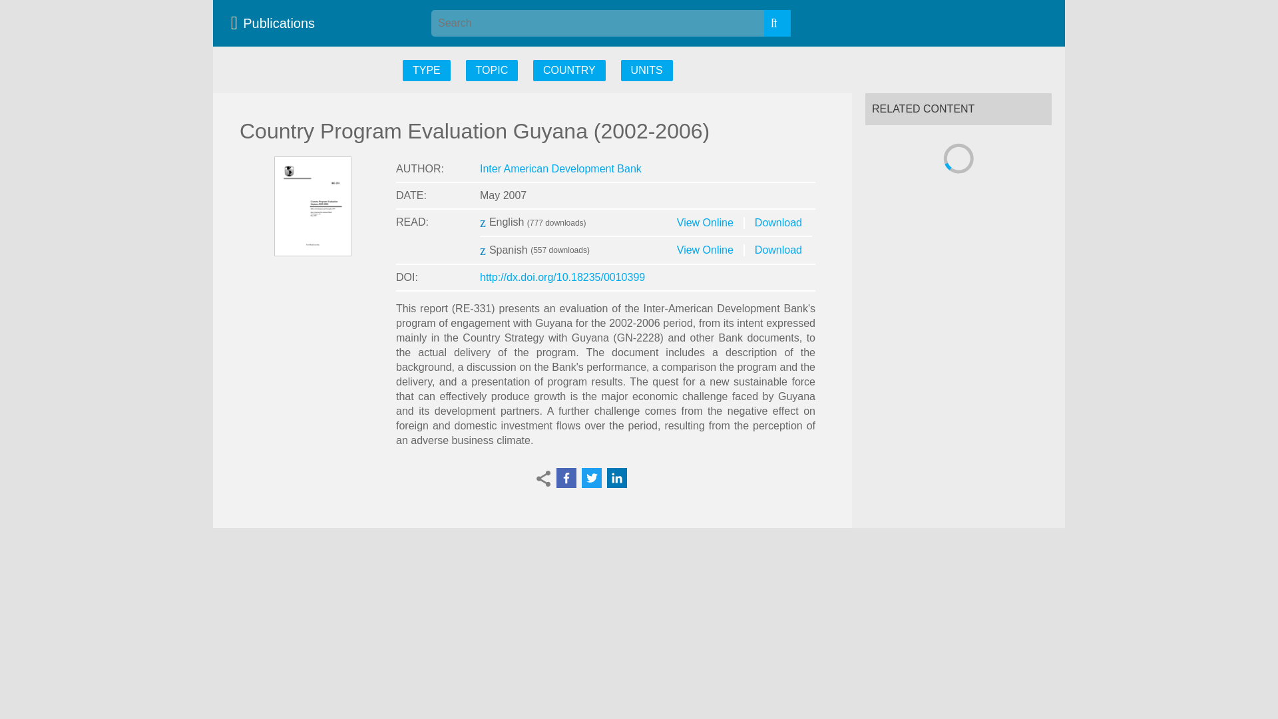 Image resolution: width=1278 pixels, height=719 pixels. Describe the element at coordinates (647, 71) in the screenshot. I see `UNITS` at that location.